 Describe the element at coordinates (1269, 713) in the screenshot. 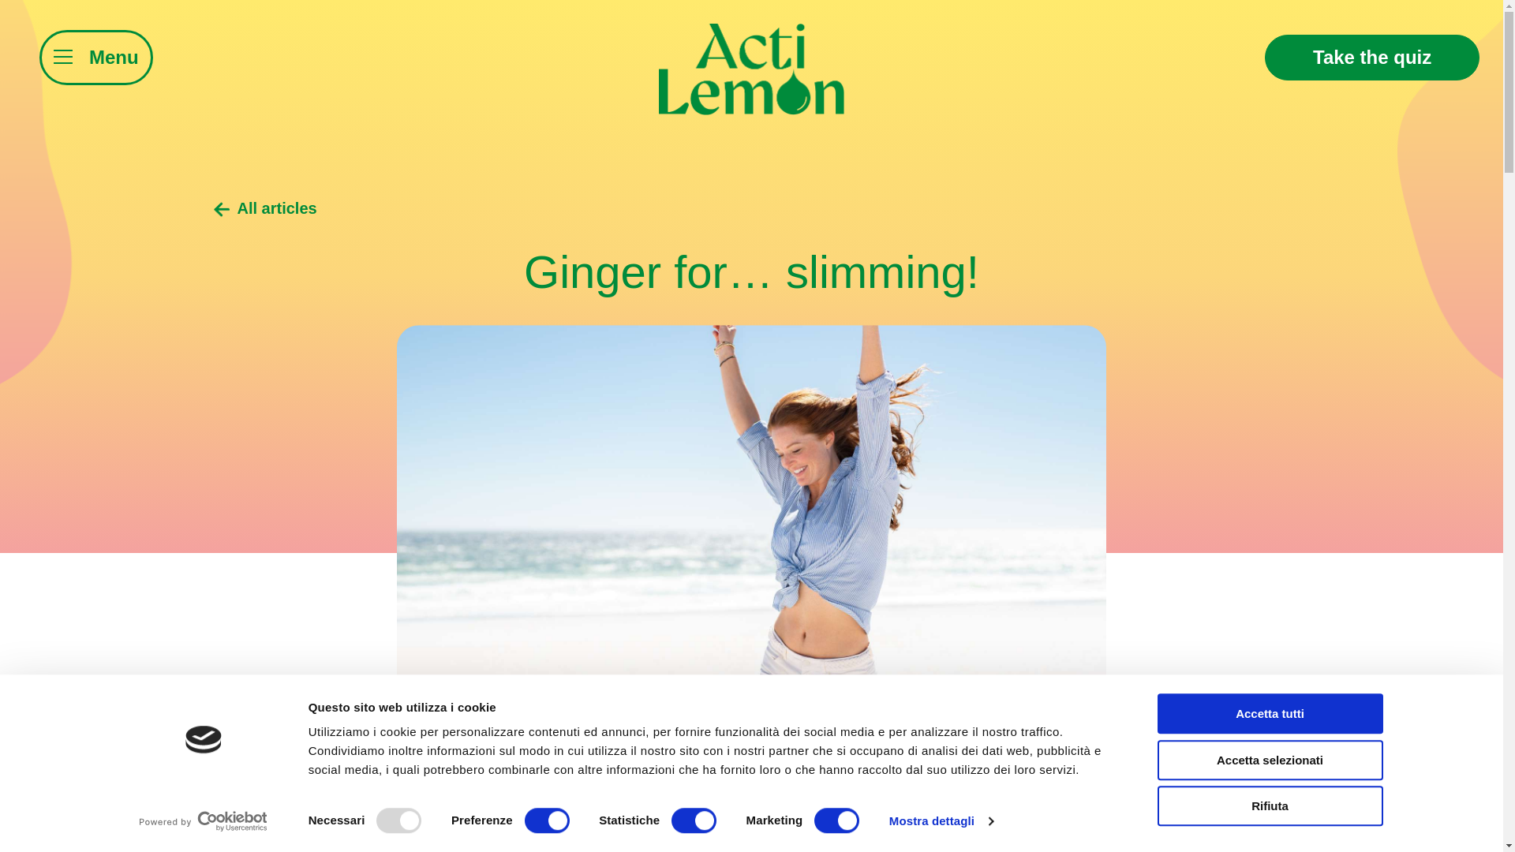

I see `Accetta tutti` at that location.